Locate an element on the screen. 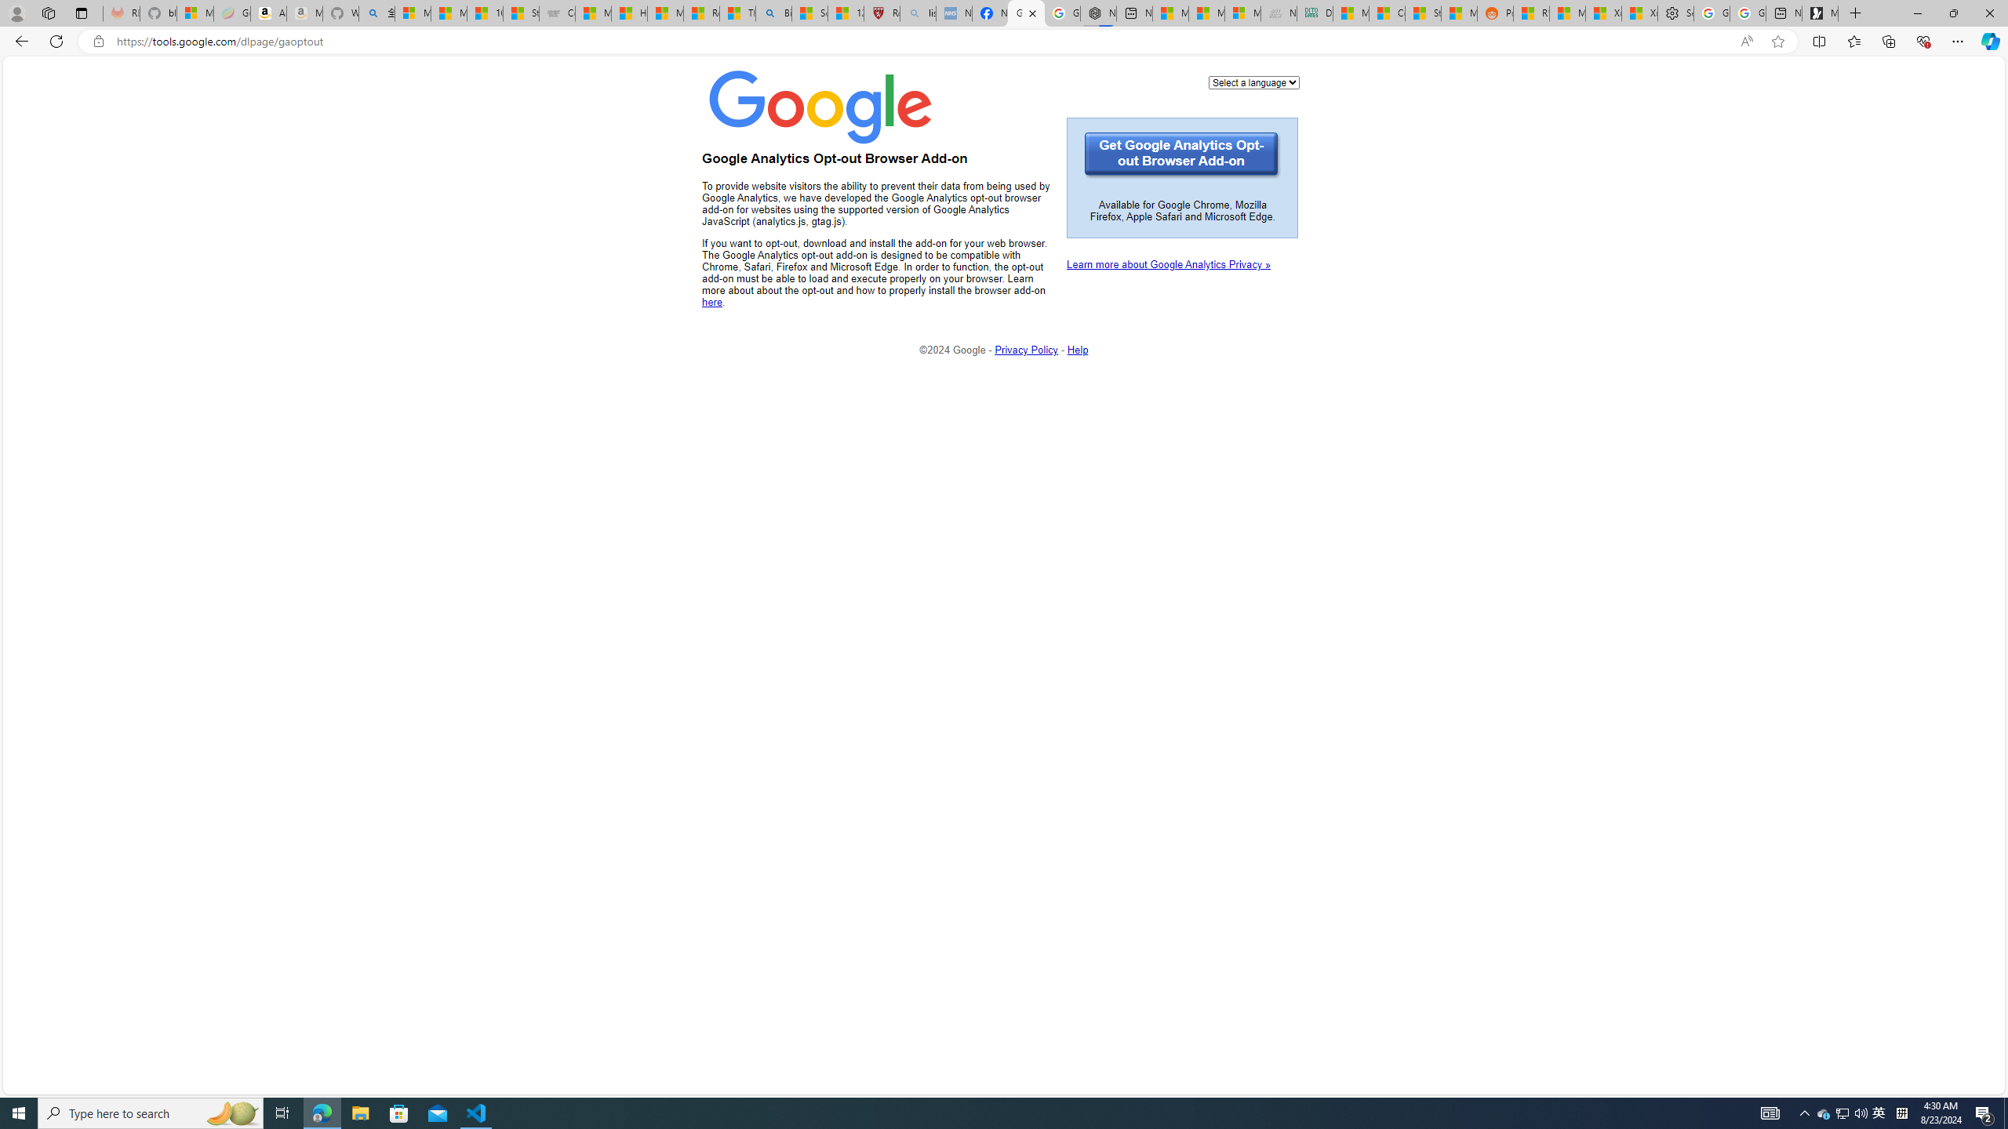 The height and width of the screenshot is (1129, 2008). Google Analytics Opt-out Browser Add-on Download Page is located at coordinates (1026, 13).